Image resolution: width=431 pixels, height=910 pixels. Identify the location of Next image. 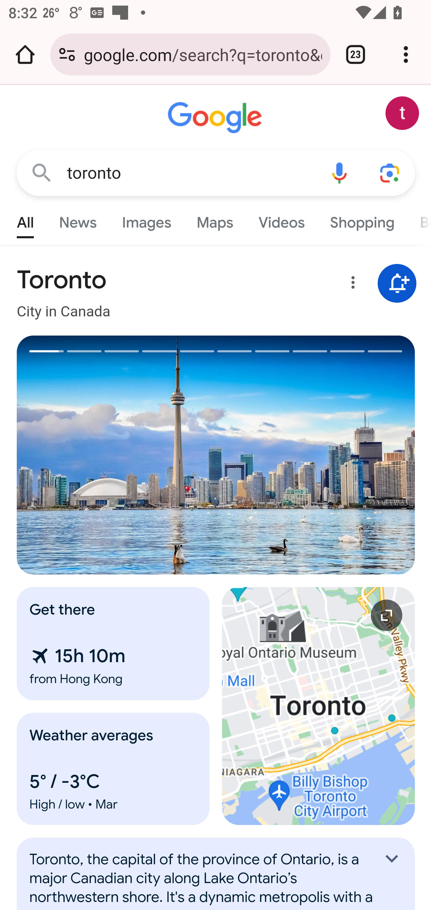
(316, 455).